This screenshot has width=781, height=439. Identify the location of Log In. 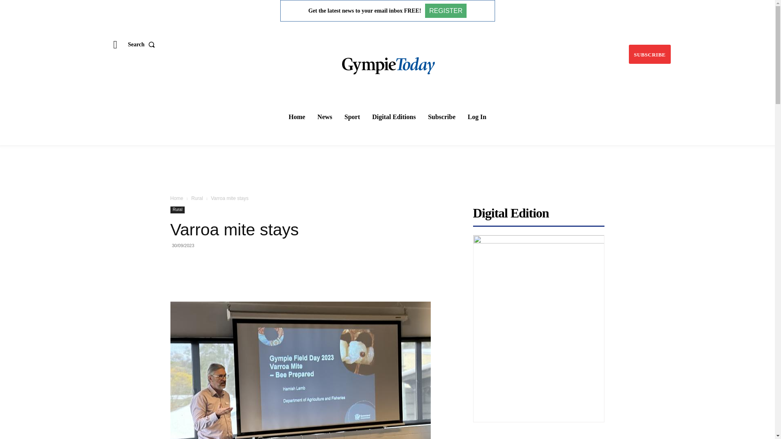
(477, 117).